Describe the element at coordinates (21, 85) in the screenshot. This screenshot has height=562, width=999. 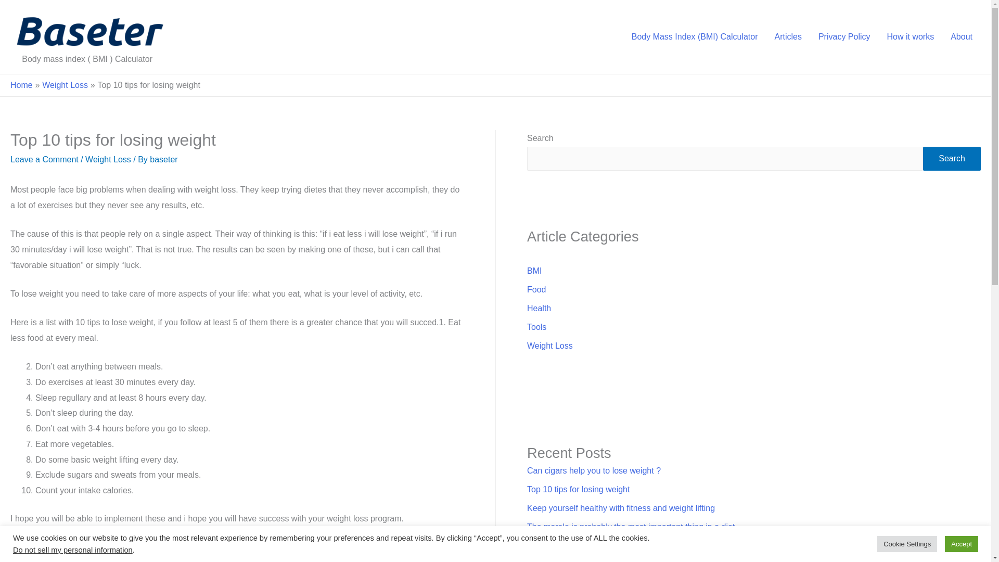
I see `Home` at that location.